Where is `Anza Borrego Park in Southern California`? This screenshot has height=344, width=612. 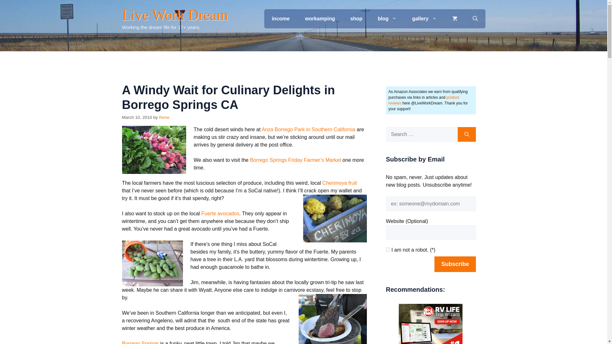
Anza Borrego Park in Southern California is located at coordinates (309, 129).